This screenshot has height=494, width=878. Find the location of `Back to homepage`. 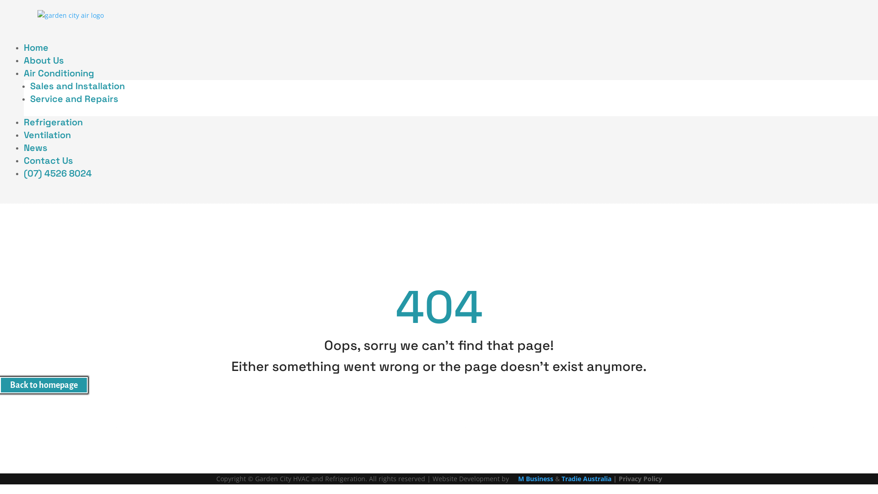

Back to homepage is located at coordinates (44, 385).